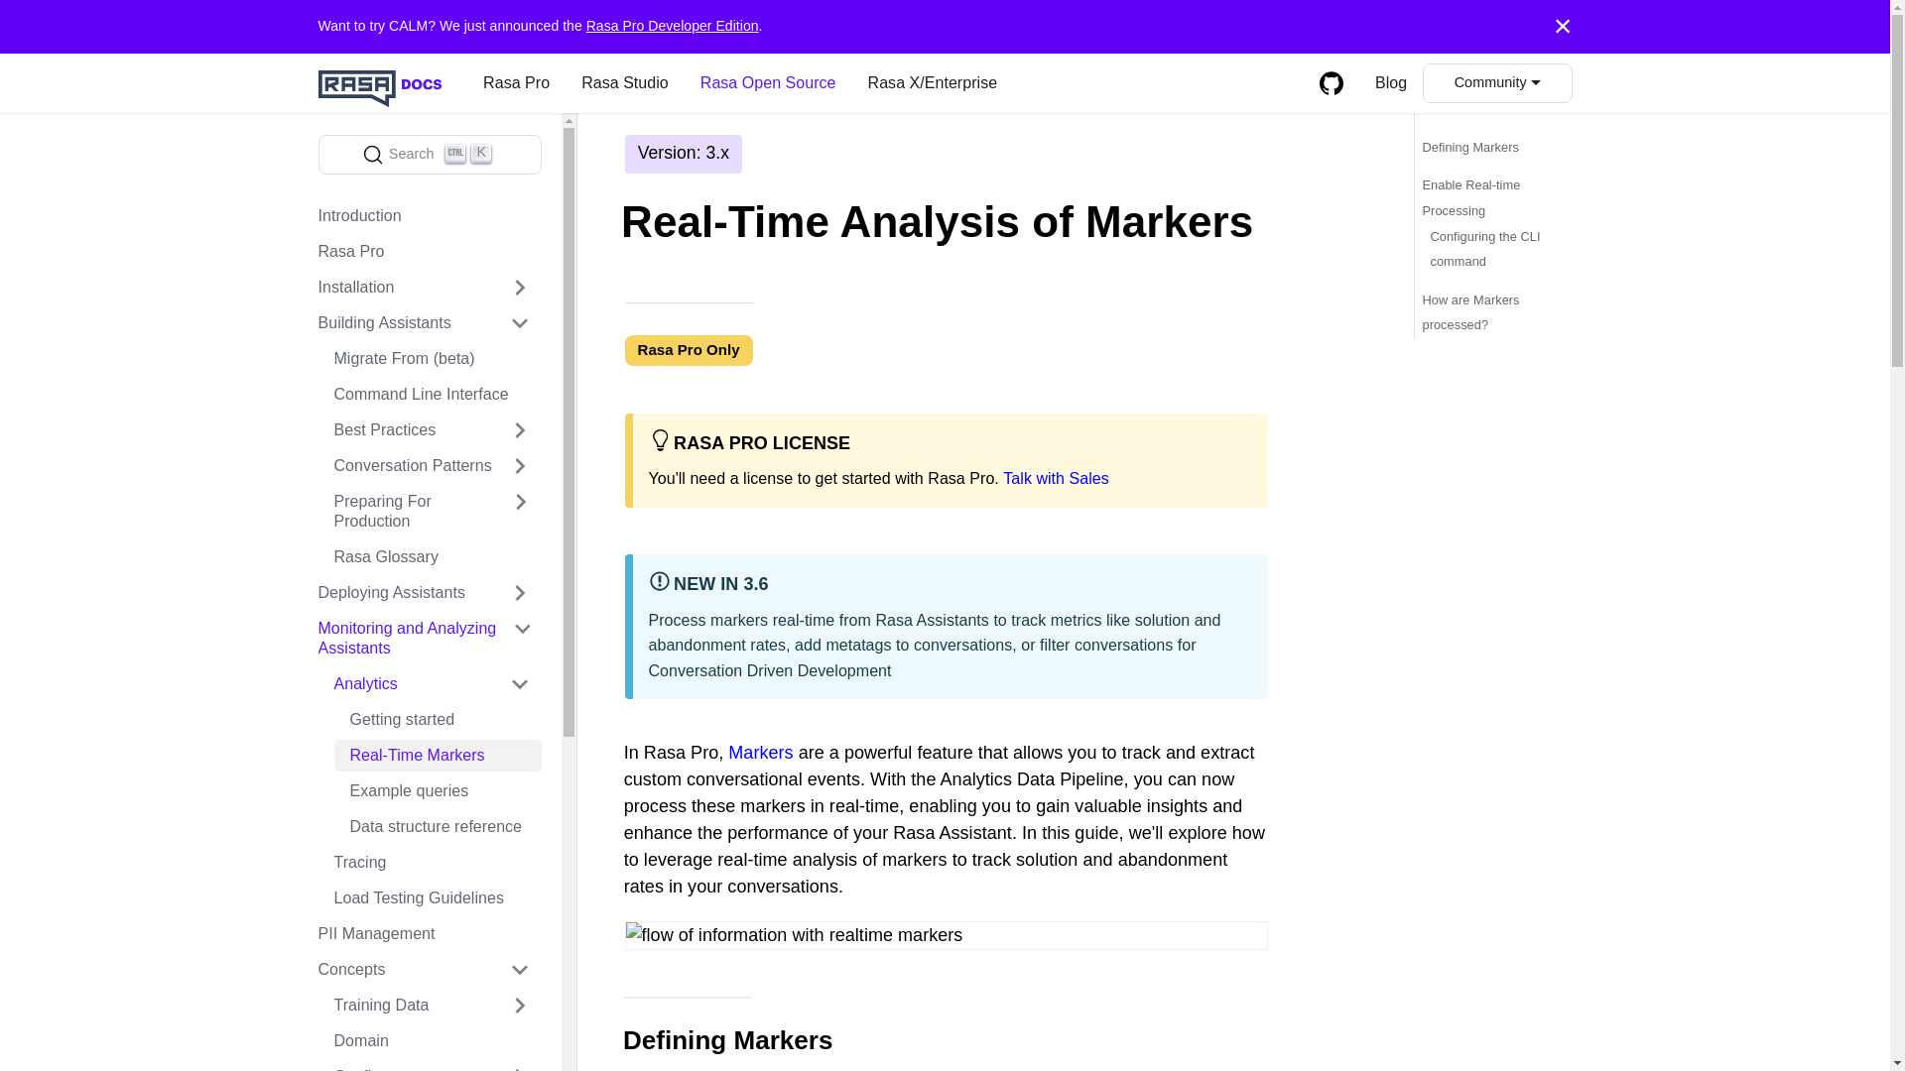  I want to click on Preparing For Production, so click(429, 512).